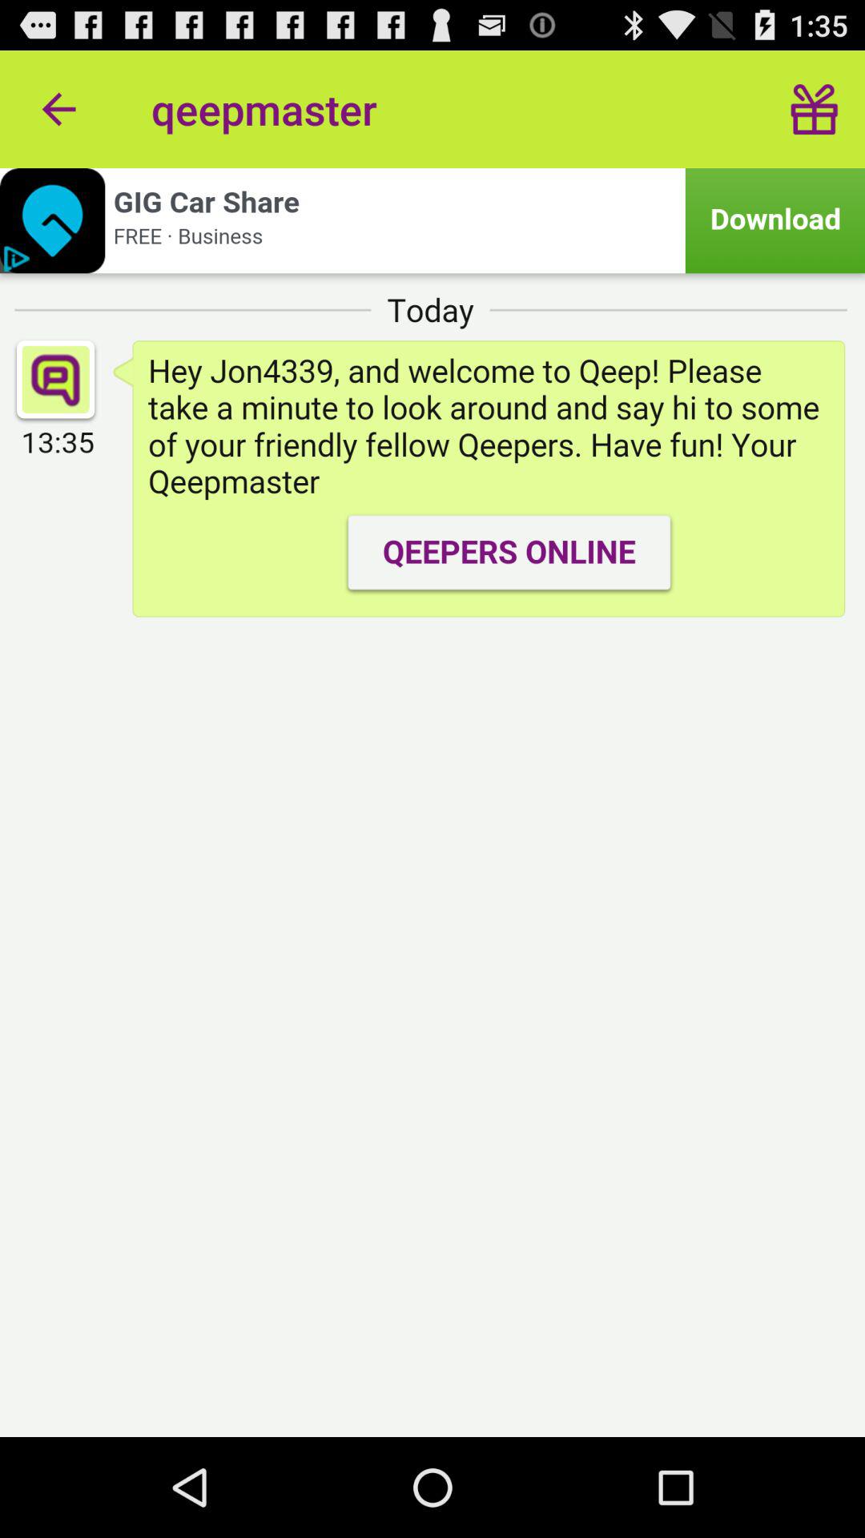 Image resolution: width=865 pixels, height=1538 pixels. What do you see at coordinates (432, 221) in the screenshot?
I see `searching the file given` at bounding box center [432, 221].